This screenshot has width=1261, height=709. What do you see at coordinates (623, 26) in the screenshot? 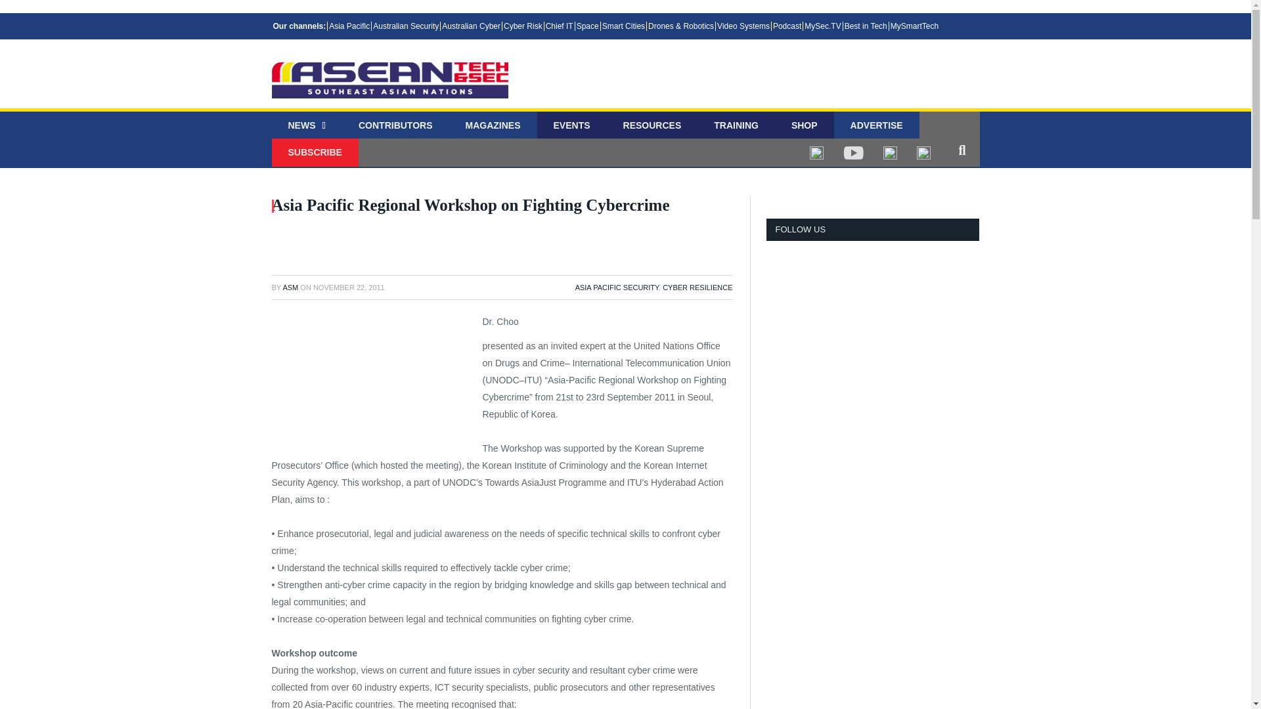
I see `Smart Cities` at bounding box center [623, 26].